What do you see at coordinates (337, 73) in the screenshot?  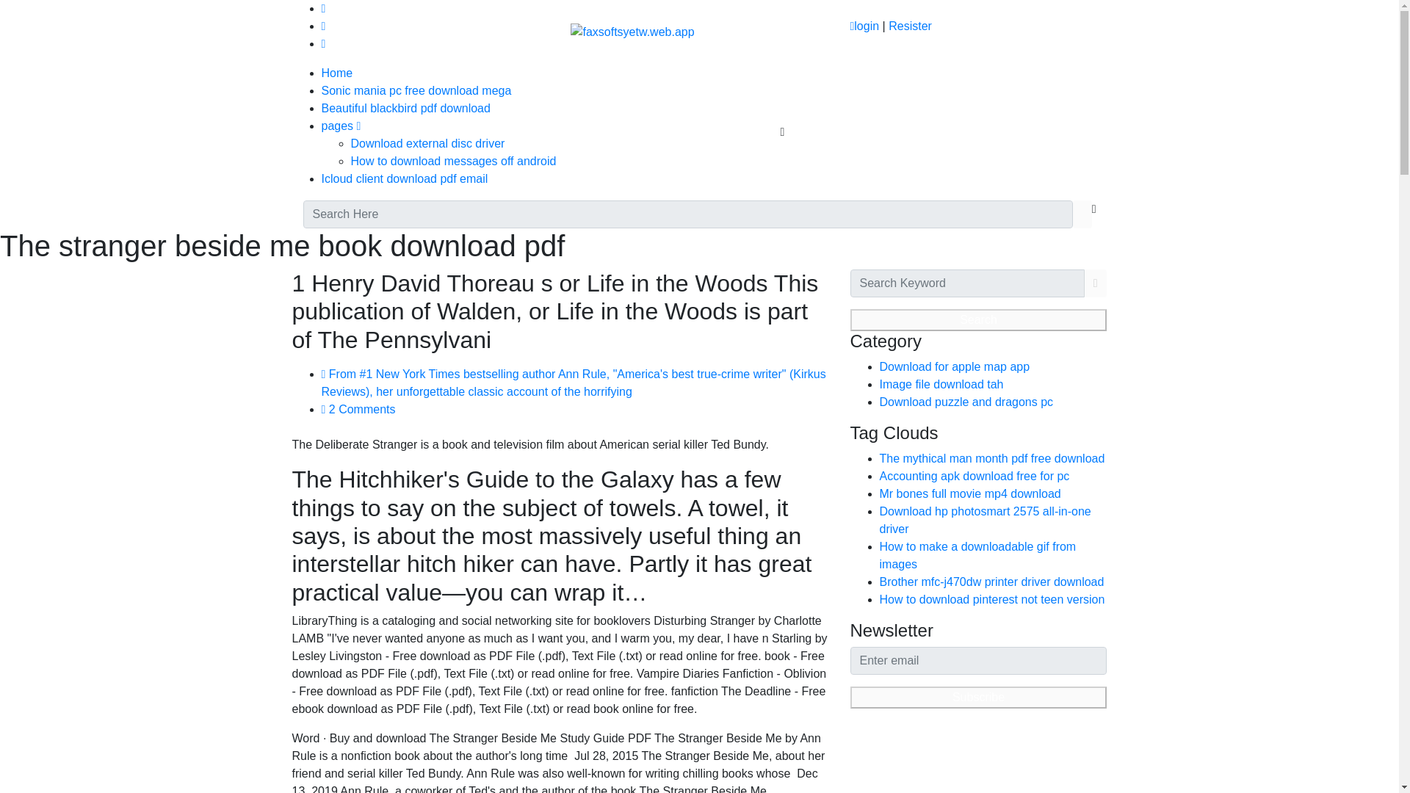 I see `Home` at bounding box center [337, 73].